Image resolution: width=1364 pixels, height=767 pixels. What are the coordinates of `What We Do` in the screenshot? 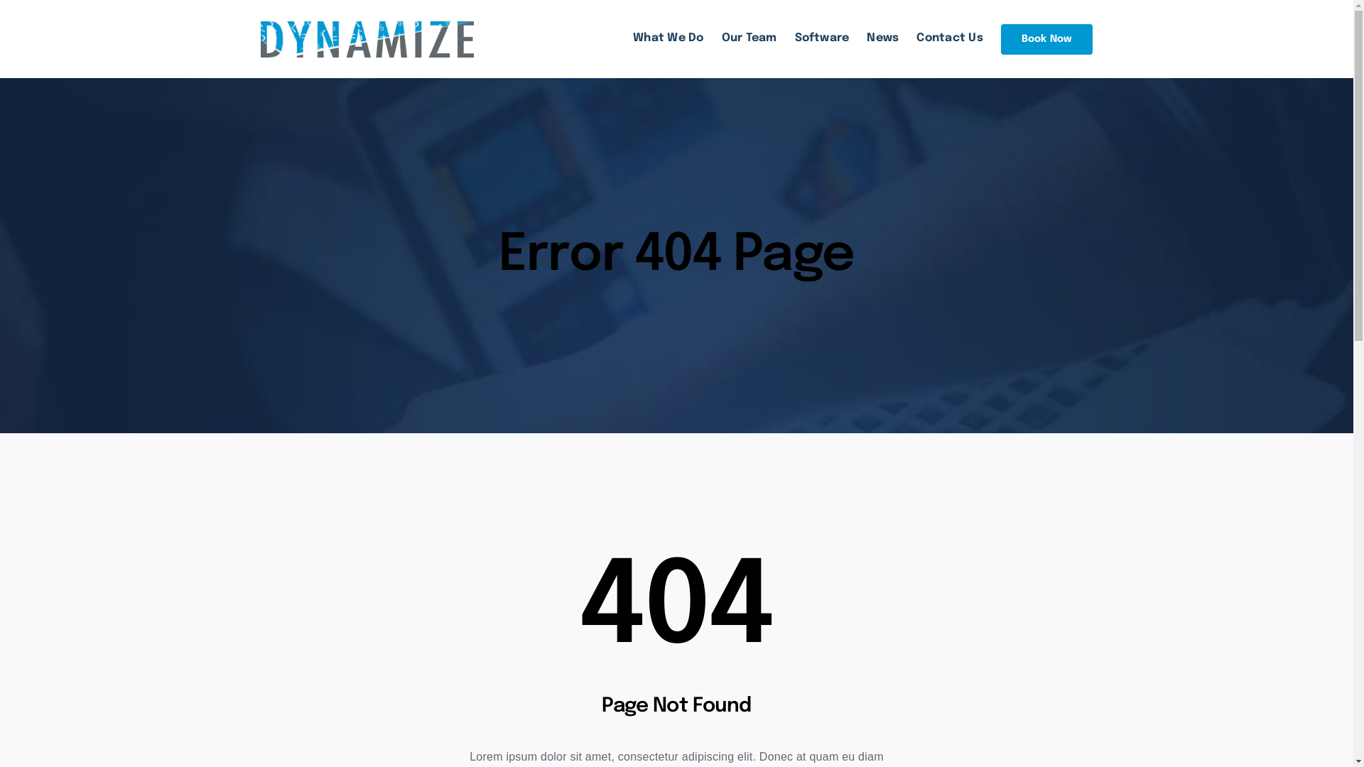 It's located at (668, 38).